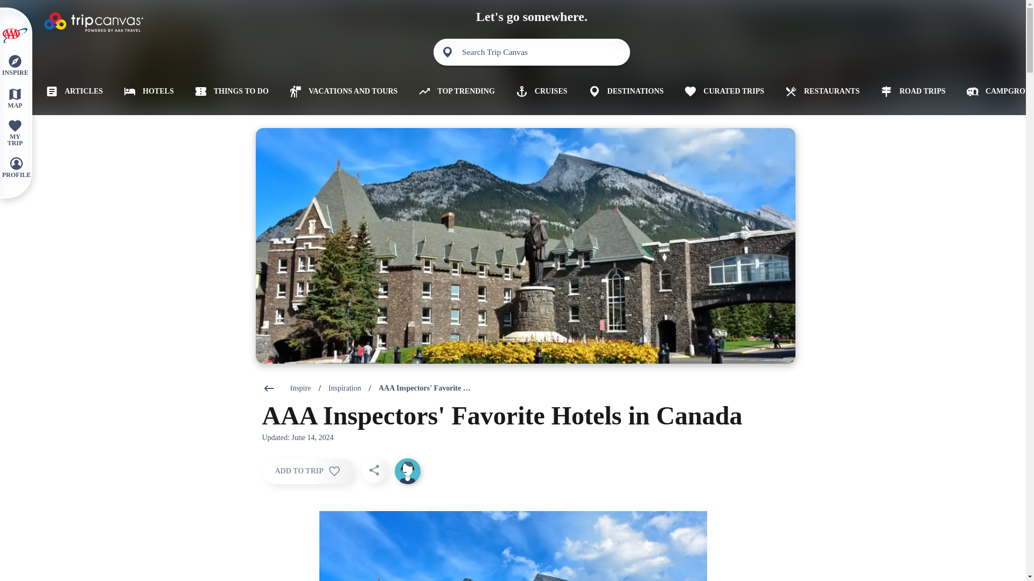 The height and width of the screenshot is (581, 1034). I want to click on MAP, so click(15, 97).